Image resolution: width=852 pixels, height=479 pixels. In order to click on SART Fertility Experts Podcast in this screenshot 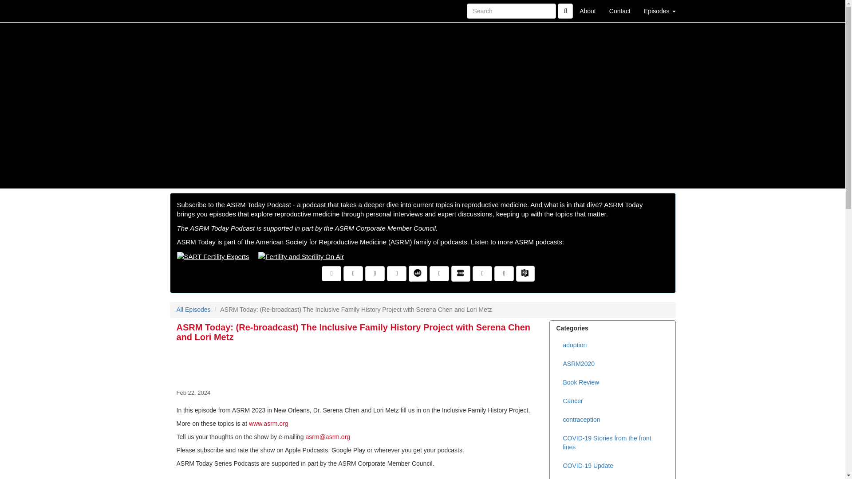, I will do `click(212, 256)`.